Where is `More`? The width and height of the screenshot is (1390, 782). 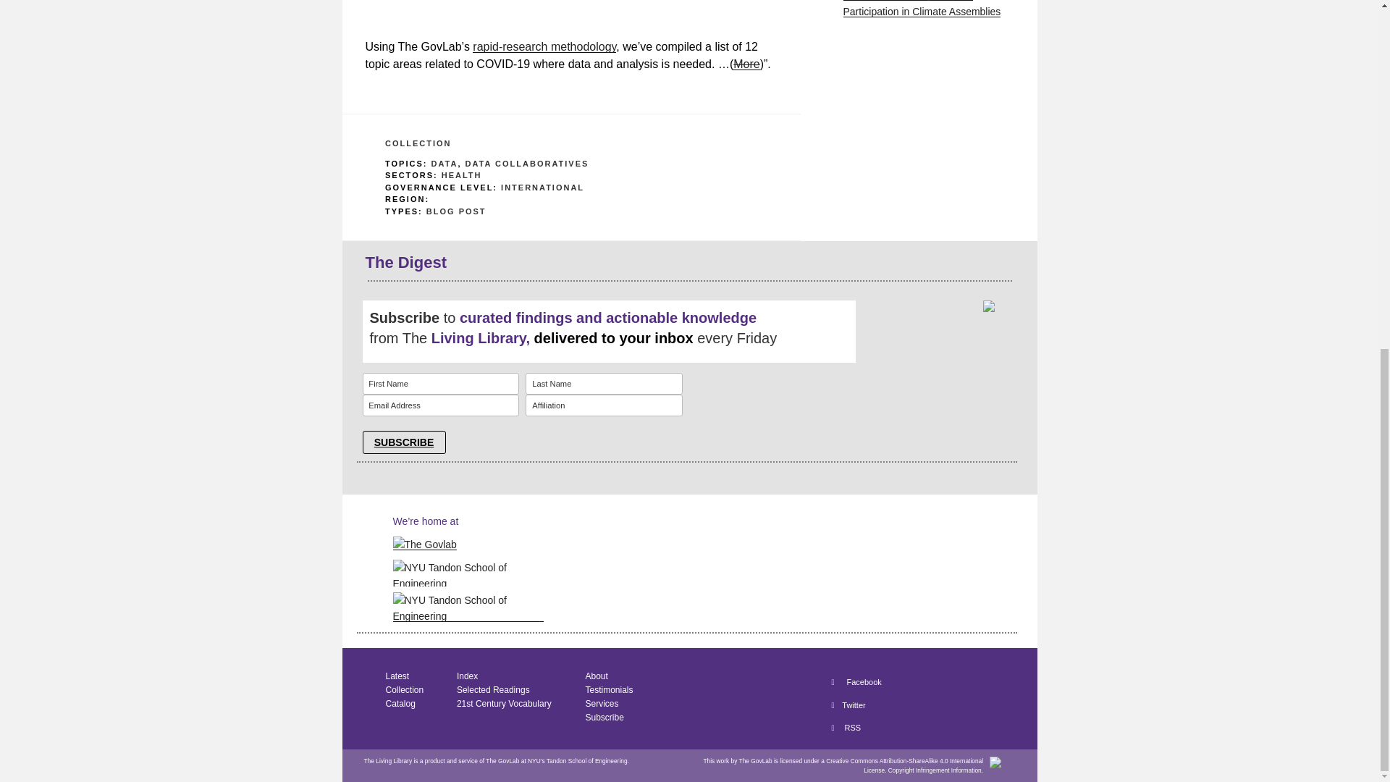
More is located at coordinates (746, 64).